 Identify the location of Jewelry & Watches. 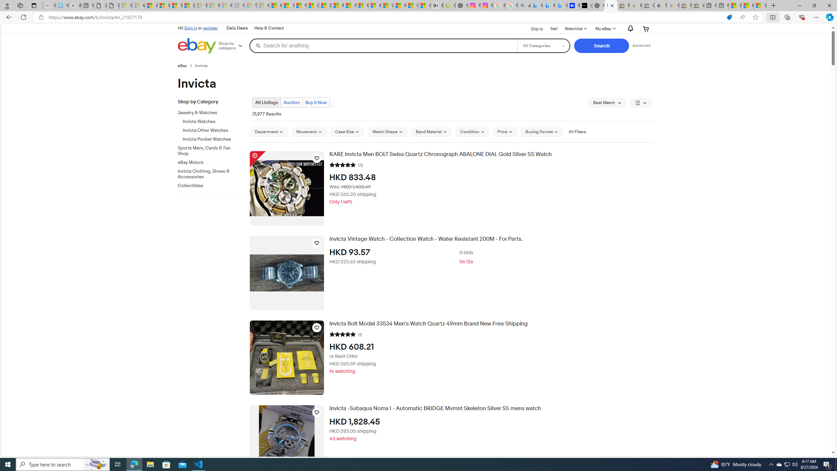
(209, 113).